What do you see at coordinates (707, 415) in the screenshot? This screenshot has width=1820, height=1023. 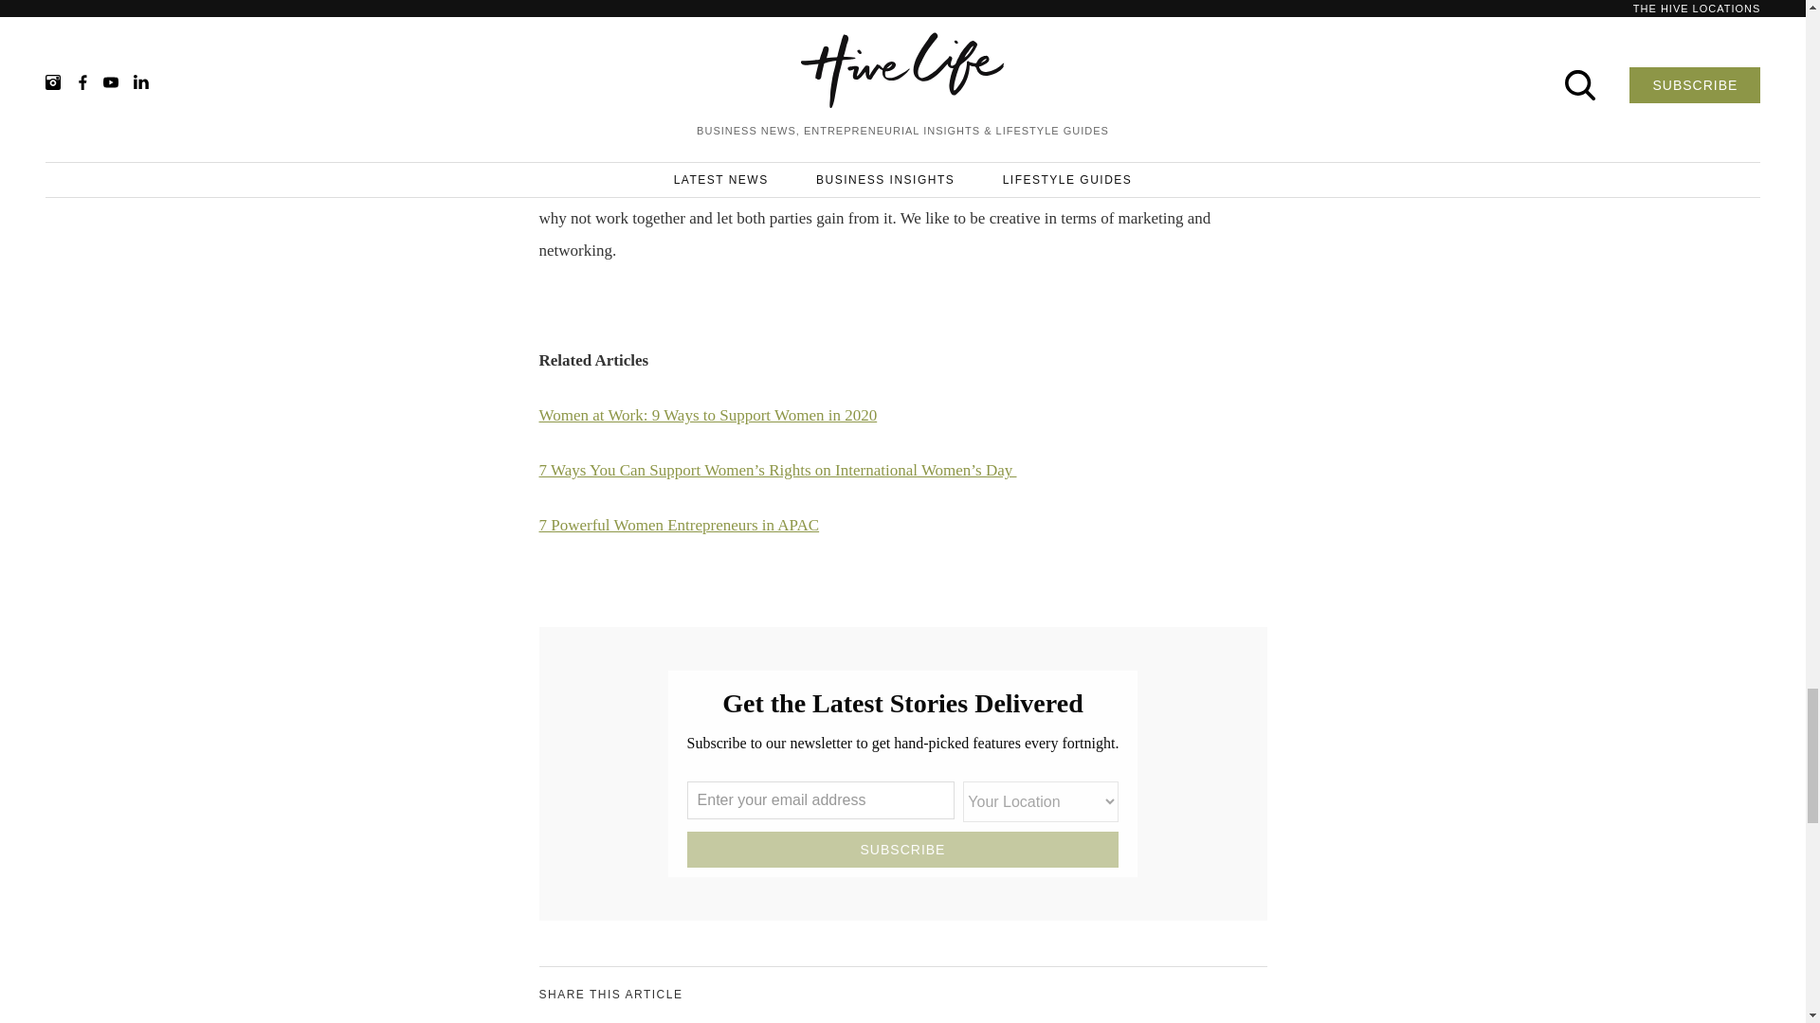 I see `Women at Work: 9 Ways to Support Women in 2020` at bounding box center [707, 415].